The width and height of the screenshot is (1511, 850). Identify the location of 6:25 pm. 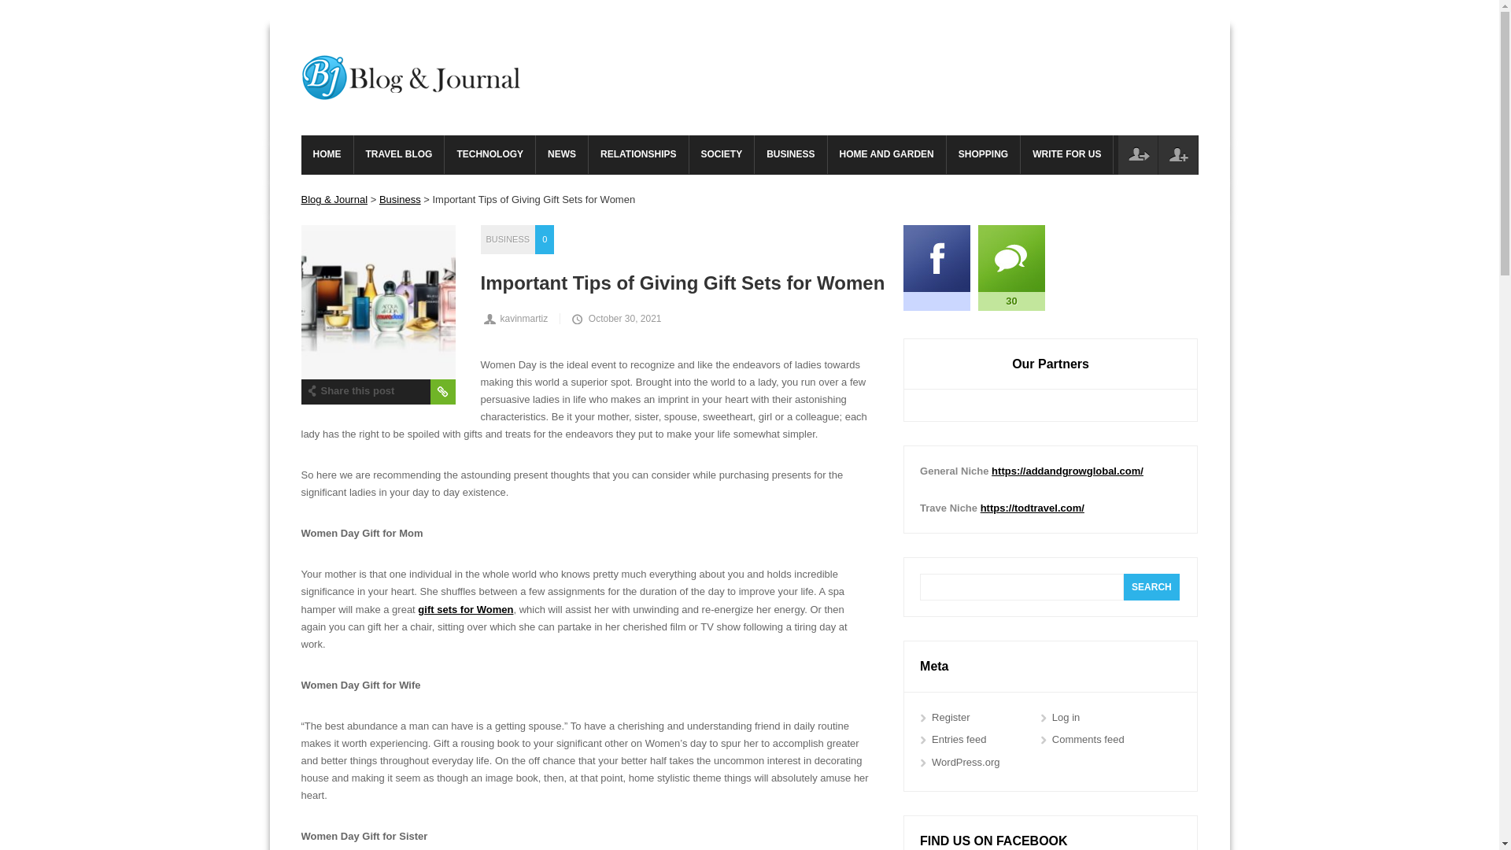
(615, 318).